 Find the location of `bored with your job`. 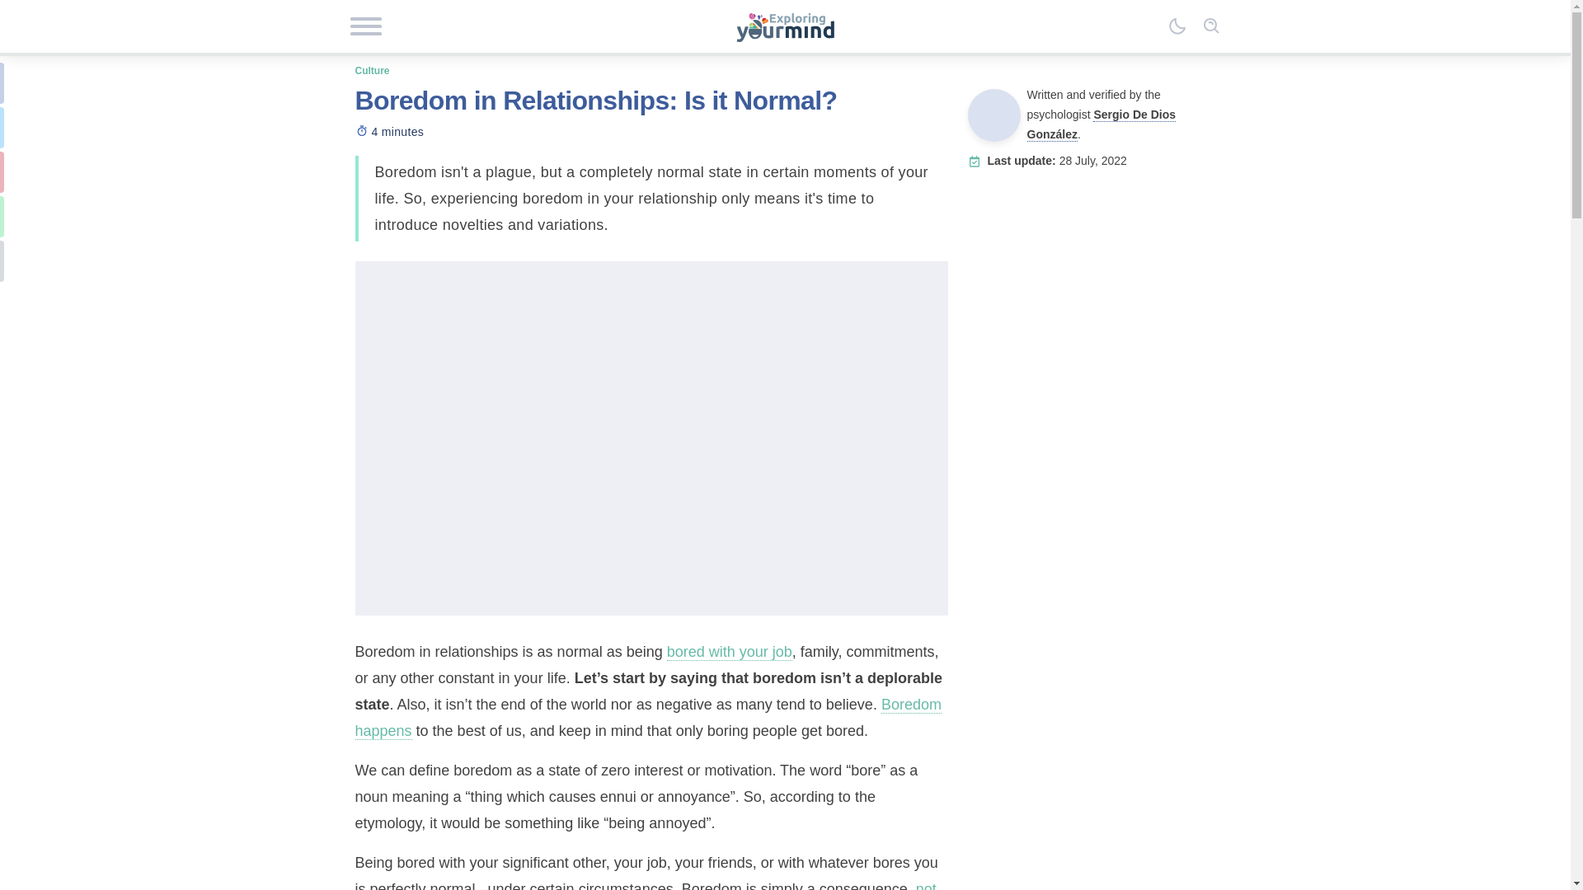

bored with your job is located at coordinates (729, 652).